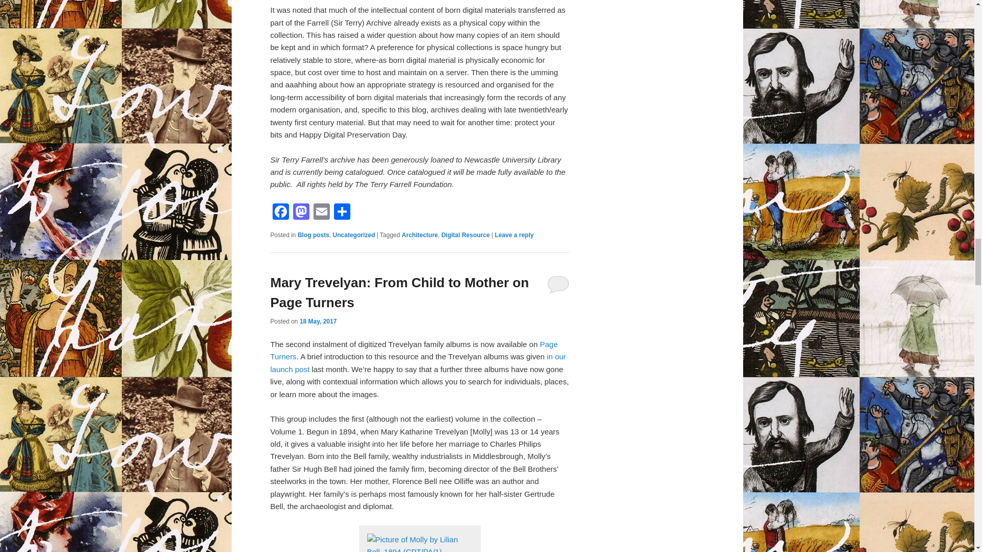 Image resolution: width=982 pixels, height=552 pixels. What do you see at coordinates (313, 235) in the screenshot?
I see `Blog posts` at bounding box center [313, 235].